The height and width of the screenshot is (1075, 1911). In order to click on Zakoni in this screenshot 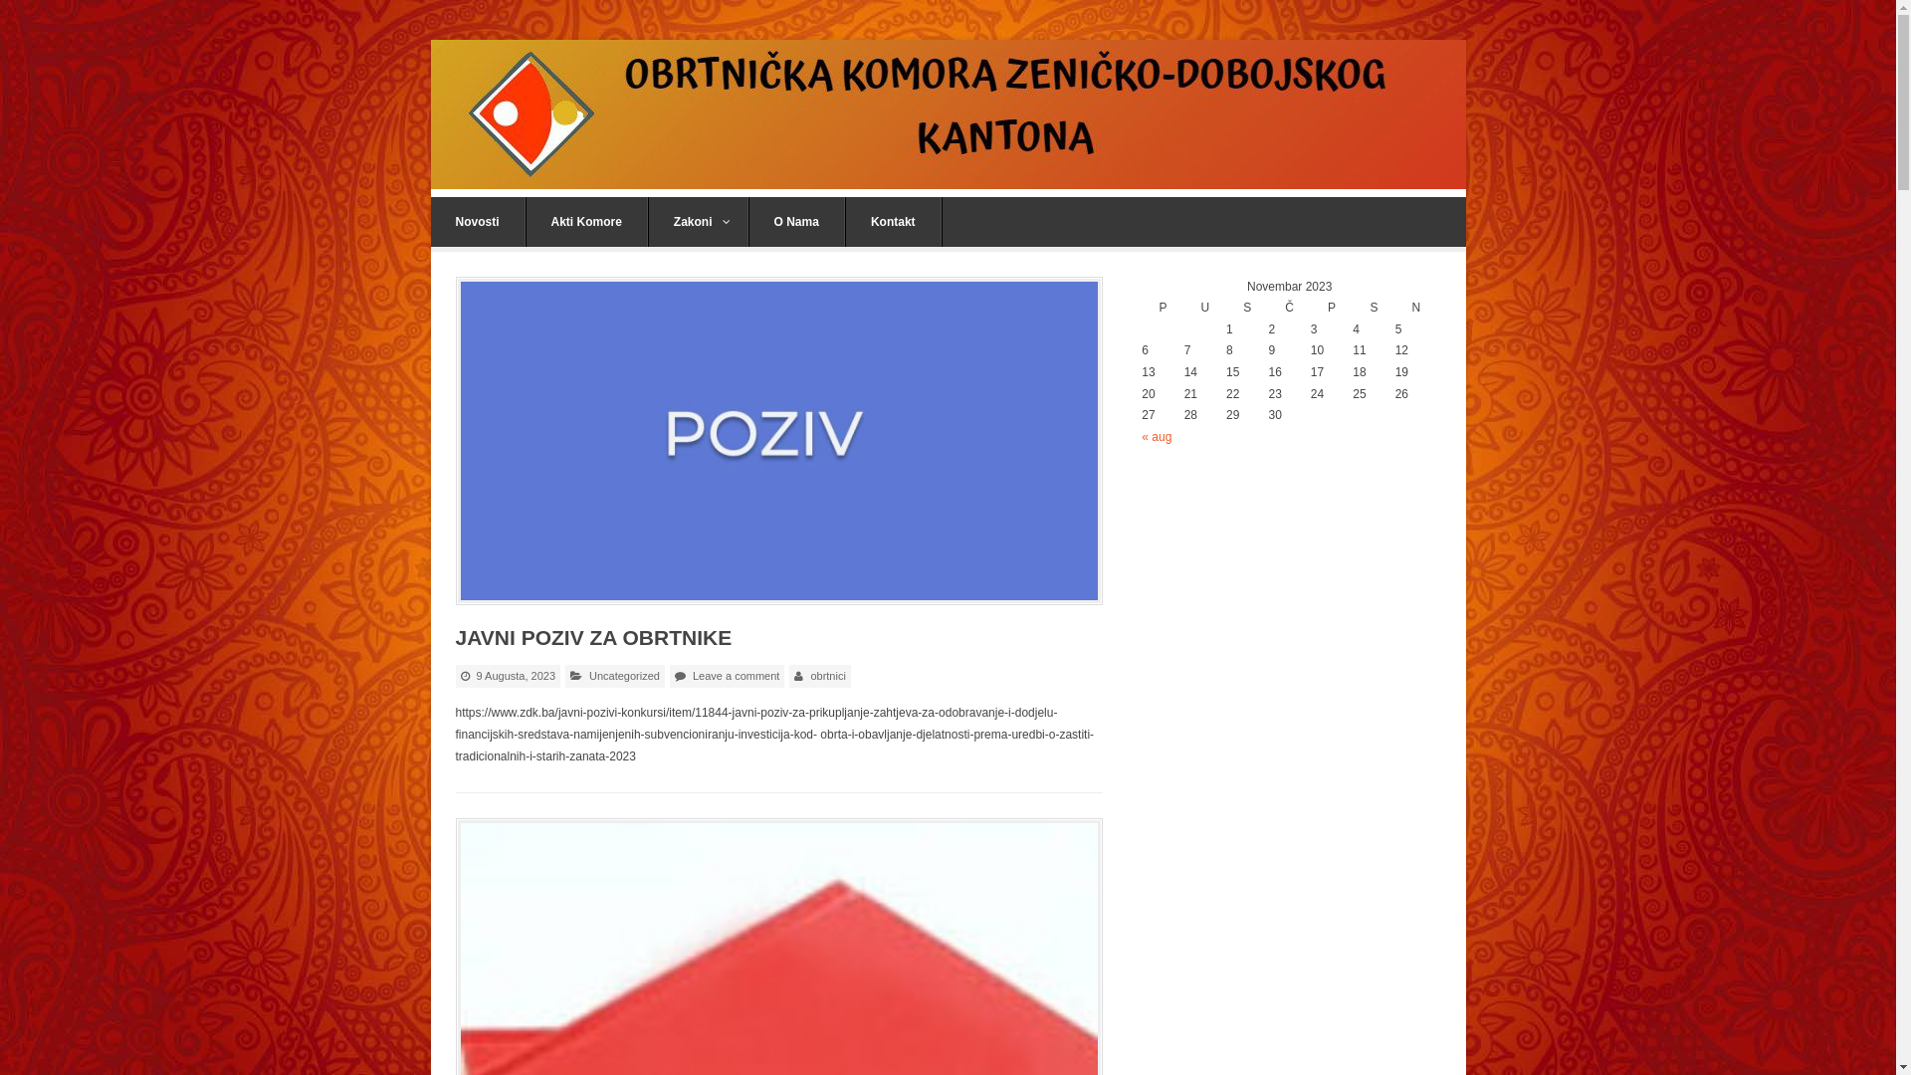, I will do `click(699, 222)`.